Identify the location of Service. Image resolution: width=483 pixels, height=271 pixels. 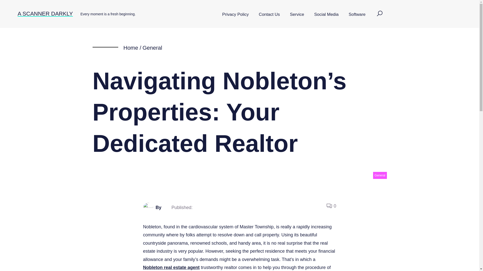
(297, 15).